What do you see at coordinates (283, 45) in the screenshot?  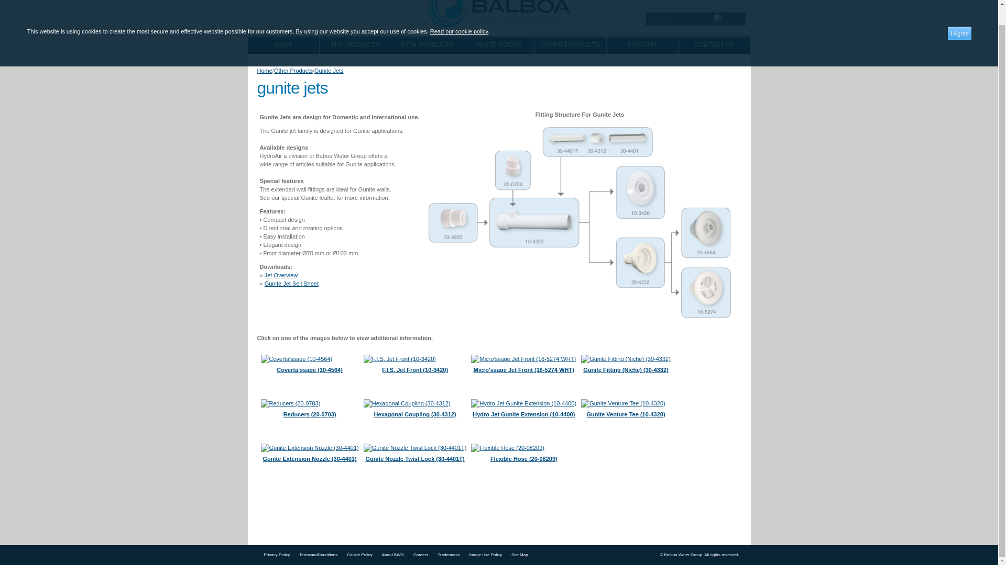 I see `HOME` at bounding box center [283, 45].